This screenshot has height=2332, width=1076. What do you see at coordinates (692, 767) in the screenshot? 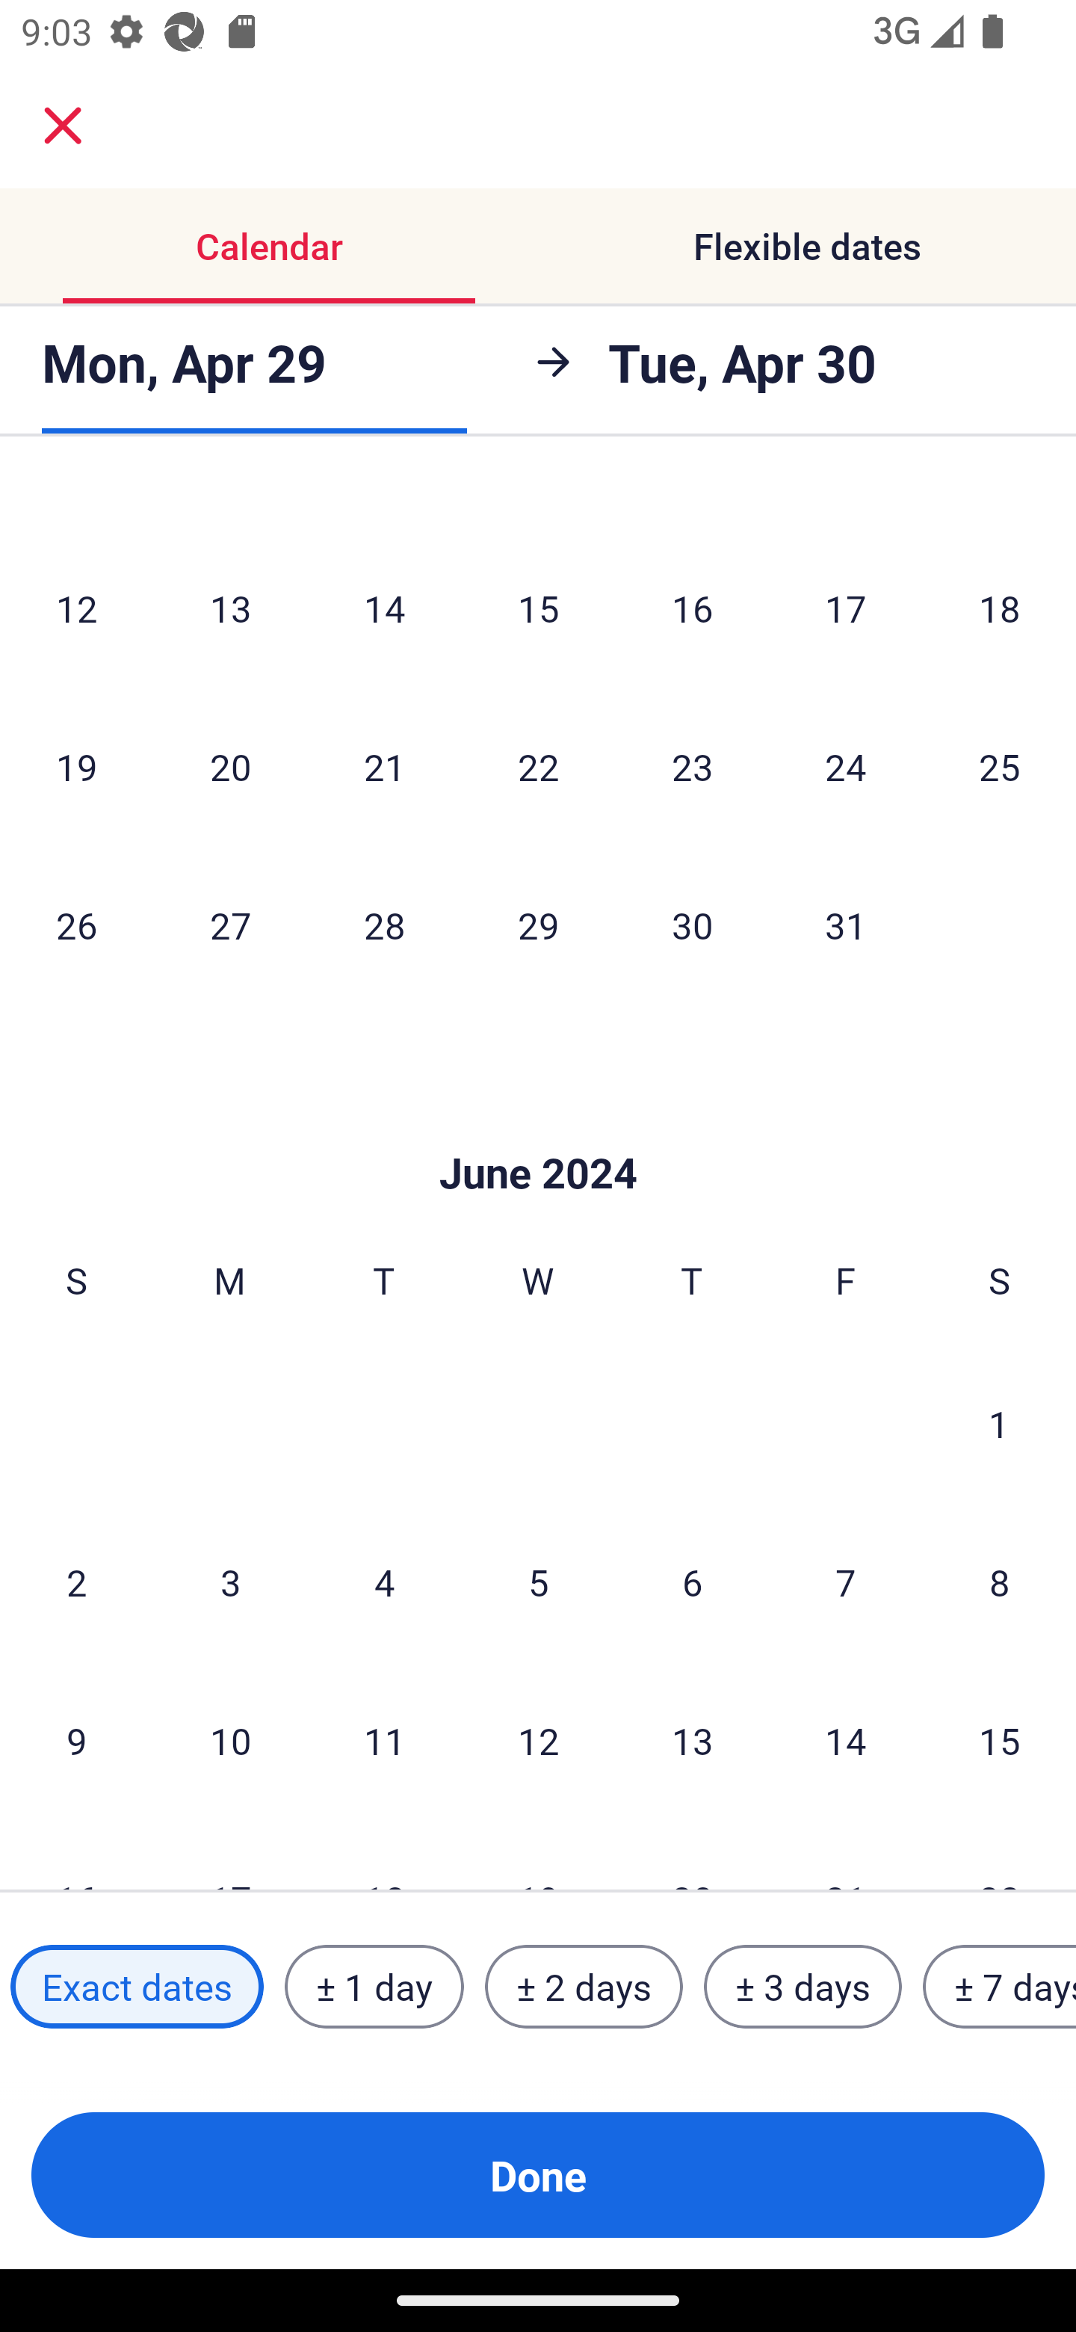
I see `23 Thursday, May 23, 2024` at bounding box center [692, 767].